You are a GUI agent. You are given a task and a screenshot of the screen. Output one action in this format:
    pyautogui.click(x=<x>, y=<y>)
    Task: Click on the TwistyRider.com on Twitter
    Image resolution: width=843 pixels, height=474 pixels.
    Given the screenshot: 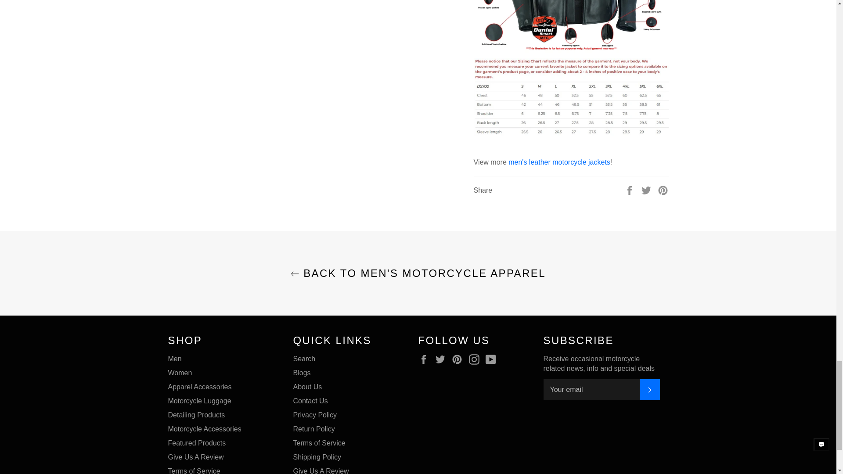 What is the action you would take?
    pyautogui.click(x=443, y=359)
    